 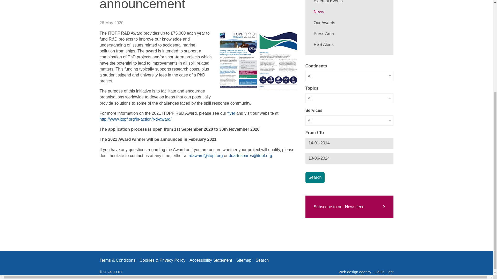 I want to click on 14-01-2014, so click(x=349, y=143).